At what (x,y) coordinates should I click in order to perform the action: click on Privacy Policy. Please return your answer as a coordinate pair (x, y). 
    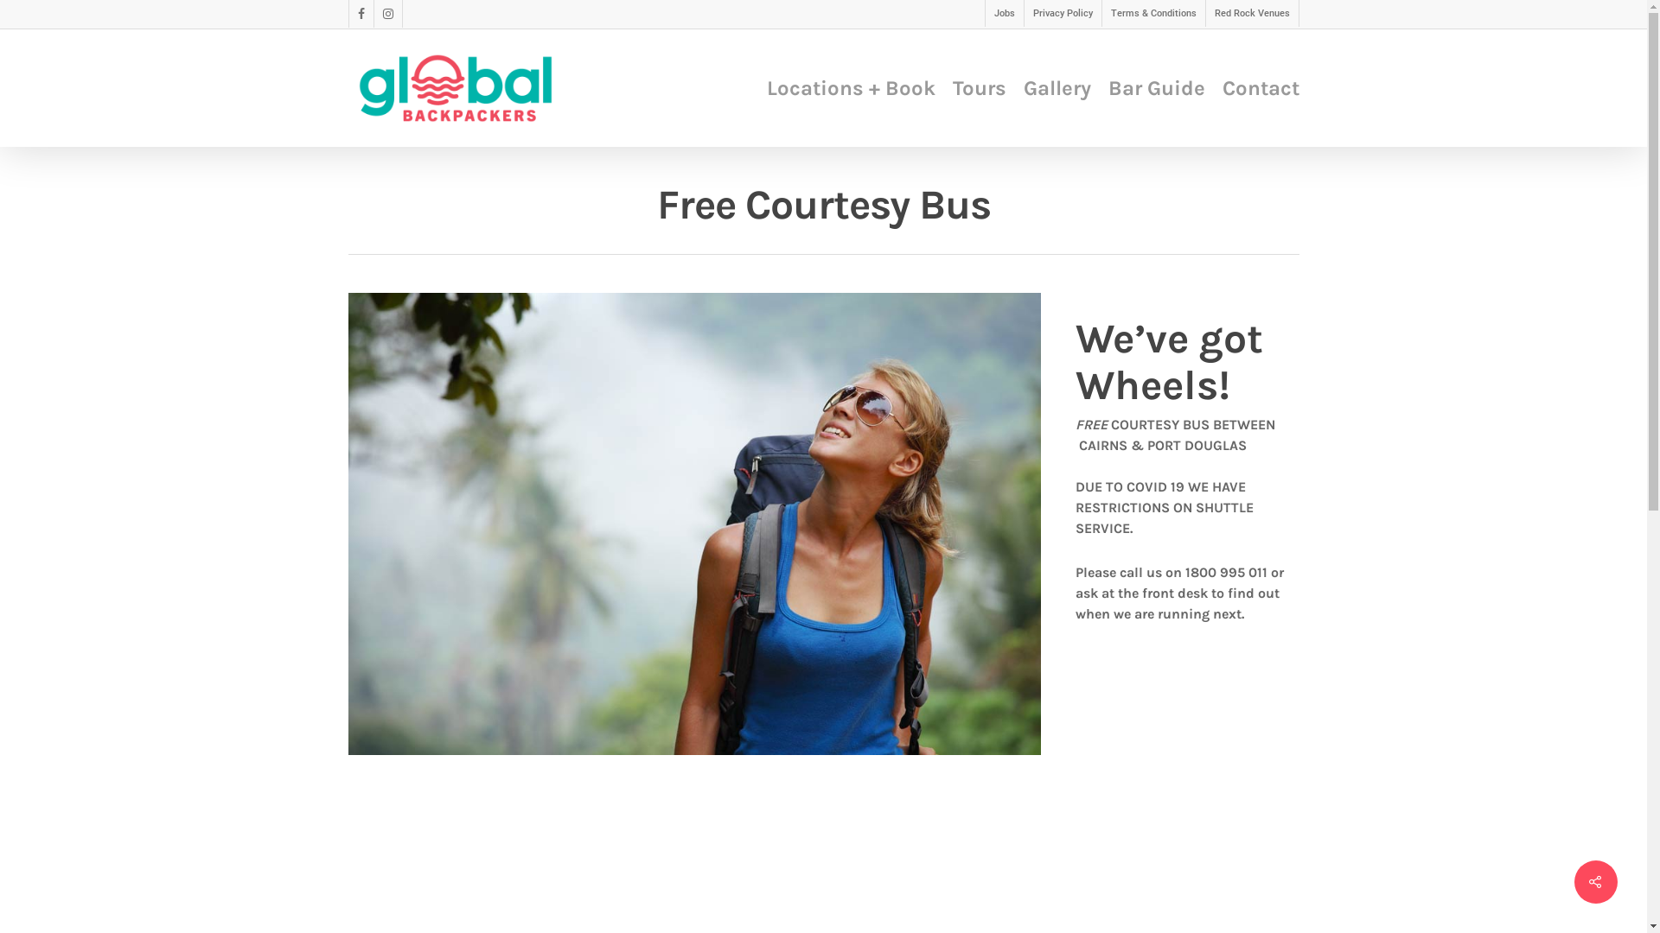
    Looking at the image, I should click on (1063, 14).